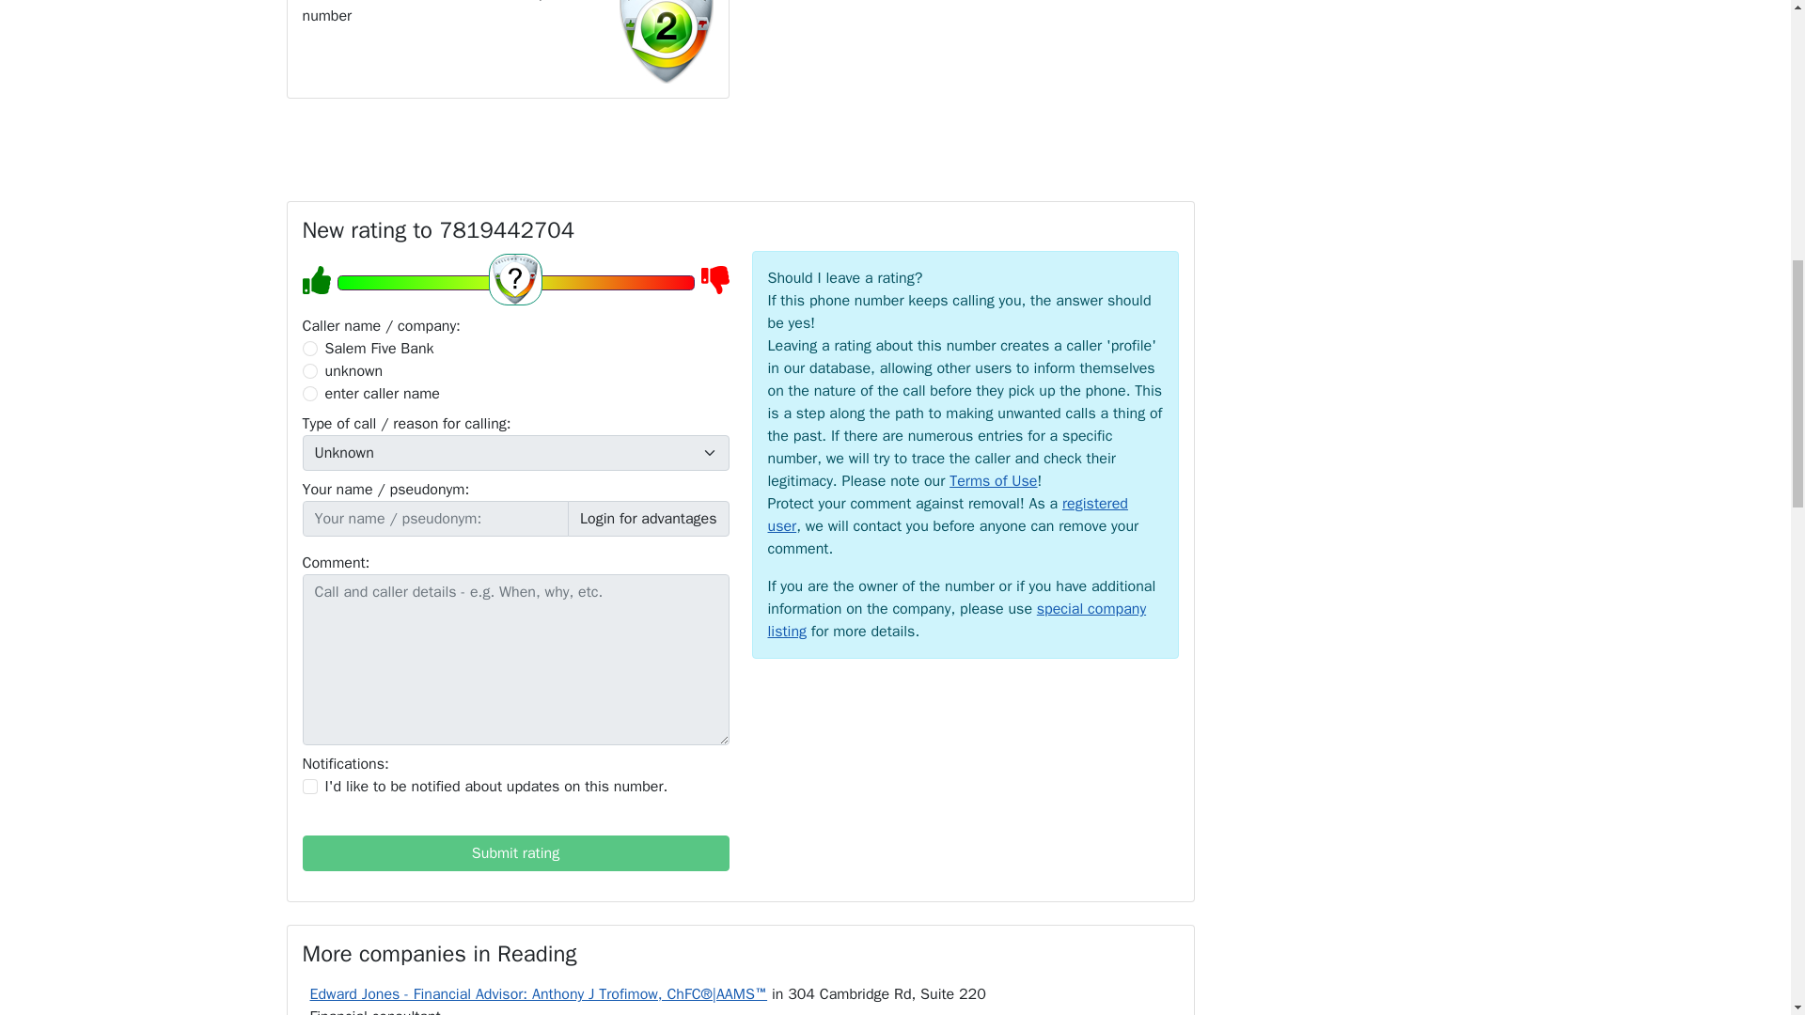 The width and height of the screenshot is (1805, 1015). Describe the element at coordinates (515, 852) in the screenshot. I see `Submit rating` at that location.